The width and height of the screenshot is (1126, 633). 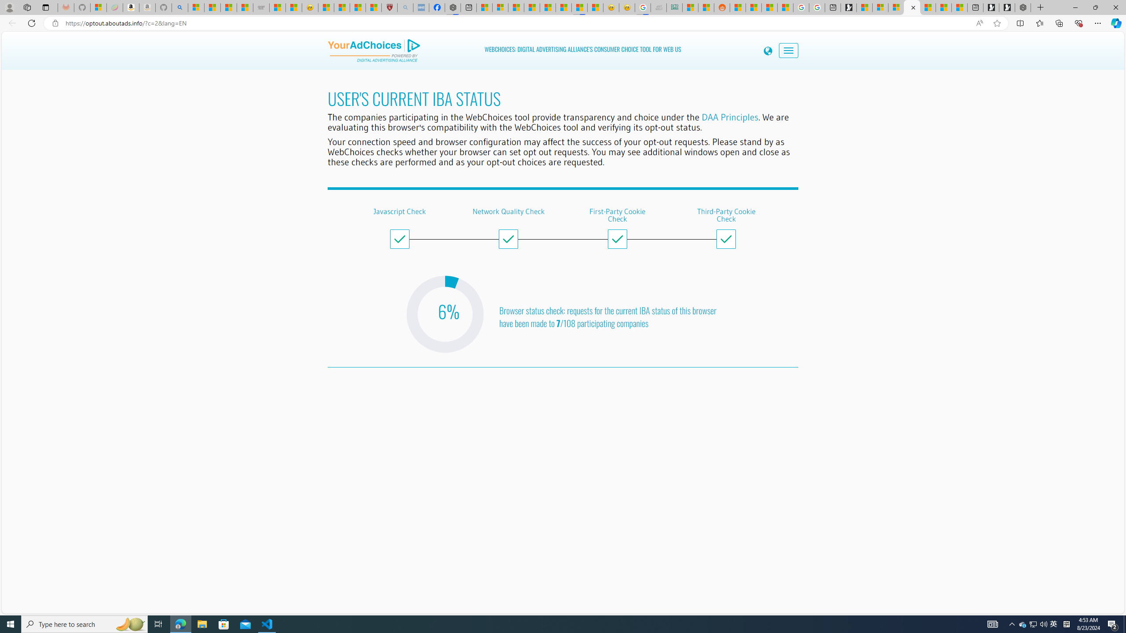 What do you see at coordinates (789, 50) in the screenshot?
I see `Toggle navigation` at bounding box center [789, 50].